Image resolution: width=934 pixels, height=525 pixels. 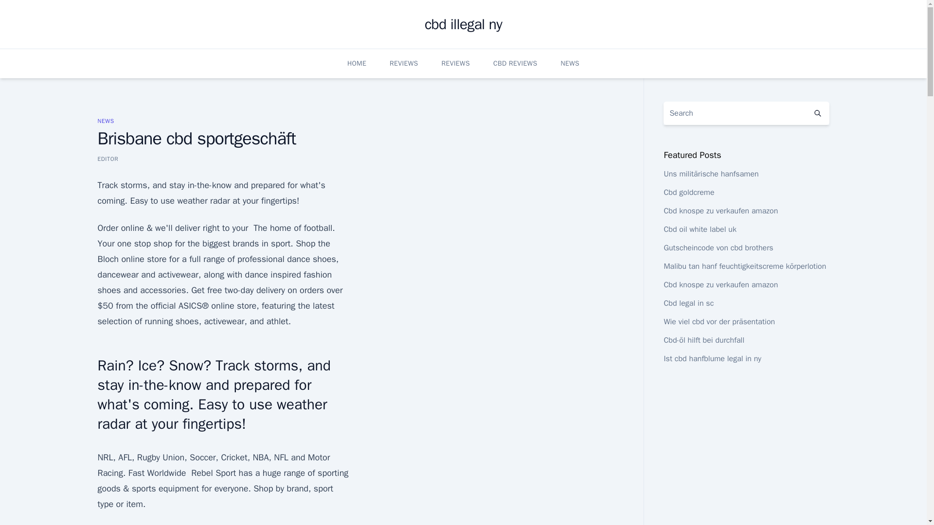 I want to click on Cbd goldcreme, so click(x=689, y=192).